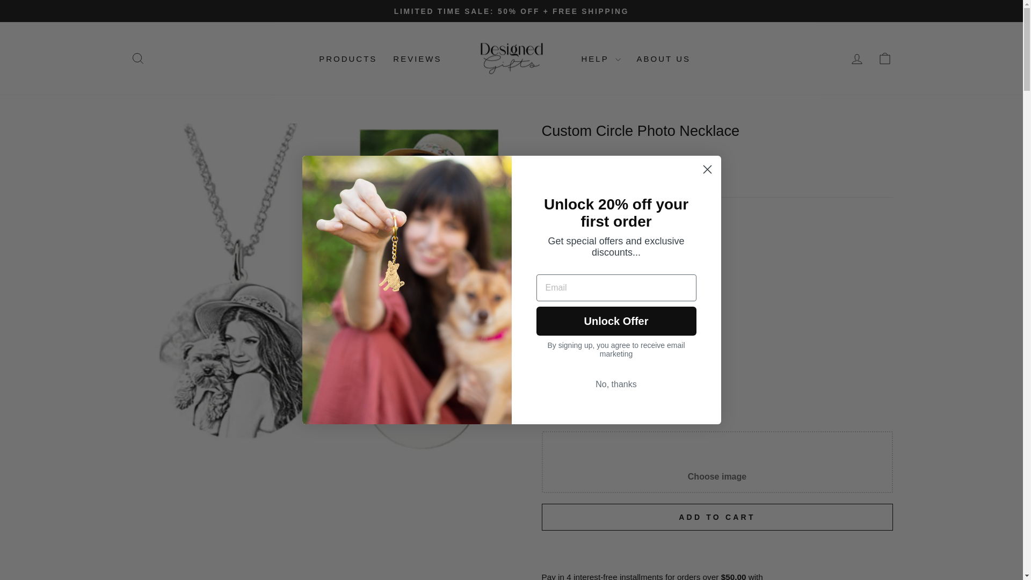 The image size is (1031, 580). Describe the element at coordinates (544, 342) in the screenshot. I see `Sterling Silver` at that location.